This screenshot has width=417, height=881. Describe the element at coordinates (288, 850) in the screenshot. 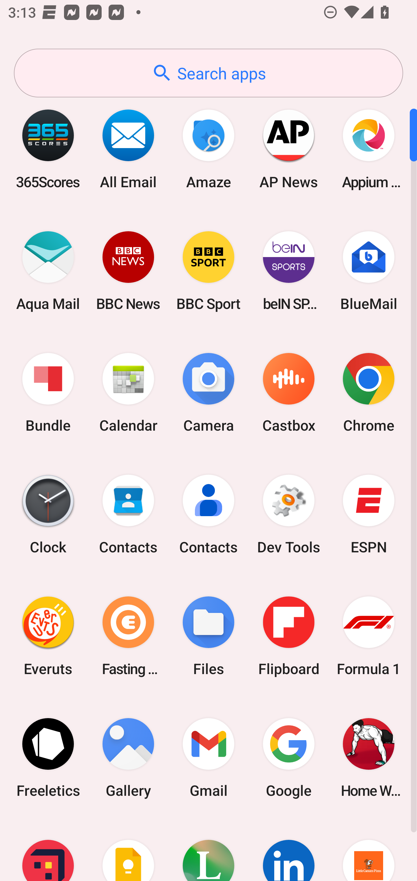

I see `LinkedIn` at that location.